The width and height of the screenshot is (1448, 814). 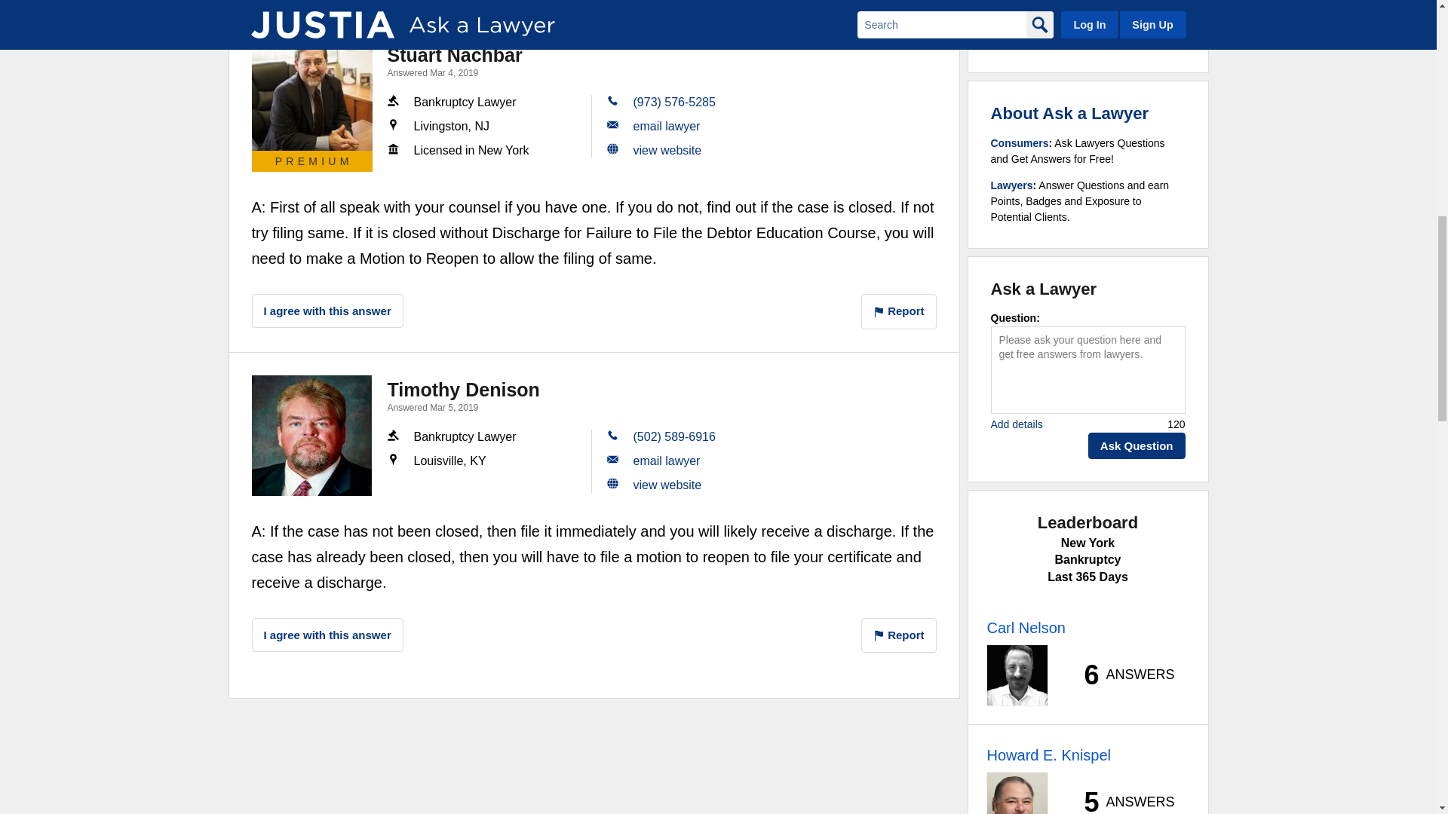 I want to click on Ask a Lawyer - FAQs - Consumers, so click(x=1020, y=143).